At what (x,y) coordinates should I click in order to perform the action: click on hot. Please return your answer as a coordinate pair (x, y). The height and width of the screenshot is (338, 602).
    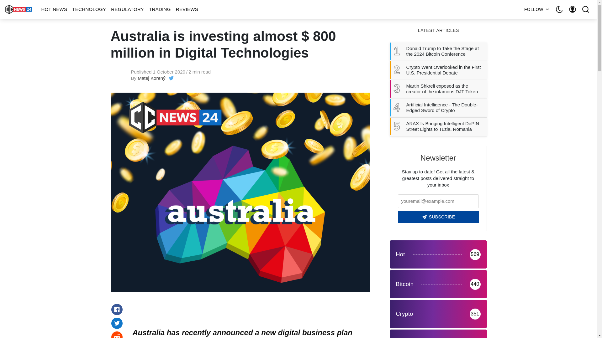
    Looking at the image, I should click on (438, 254).